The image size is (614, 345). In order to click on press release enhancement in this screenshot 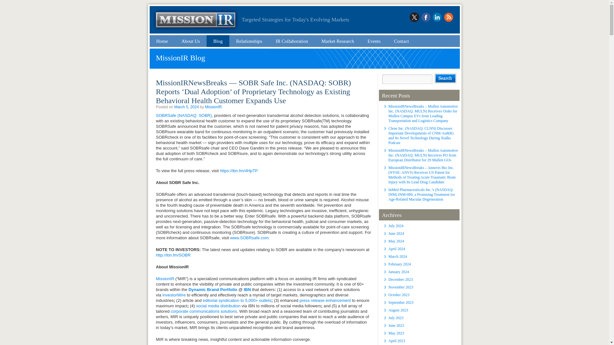, I will do `click(325, 300)`.